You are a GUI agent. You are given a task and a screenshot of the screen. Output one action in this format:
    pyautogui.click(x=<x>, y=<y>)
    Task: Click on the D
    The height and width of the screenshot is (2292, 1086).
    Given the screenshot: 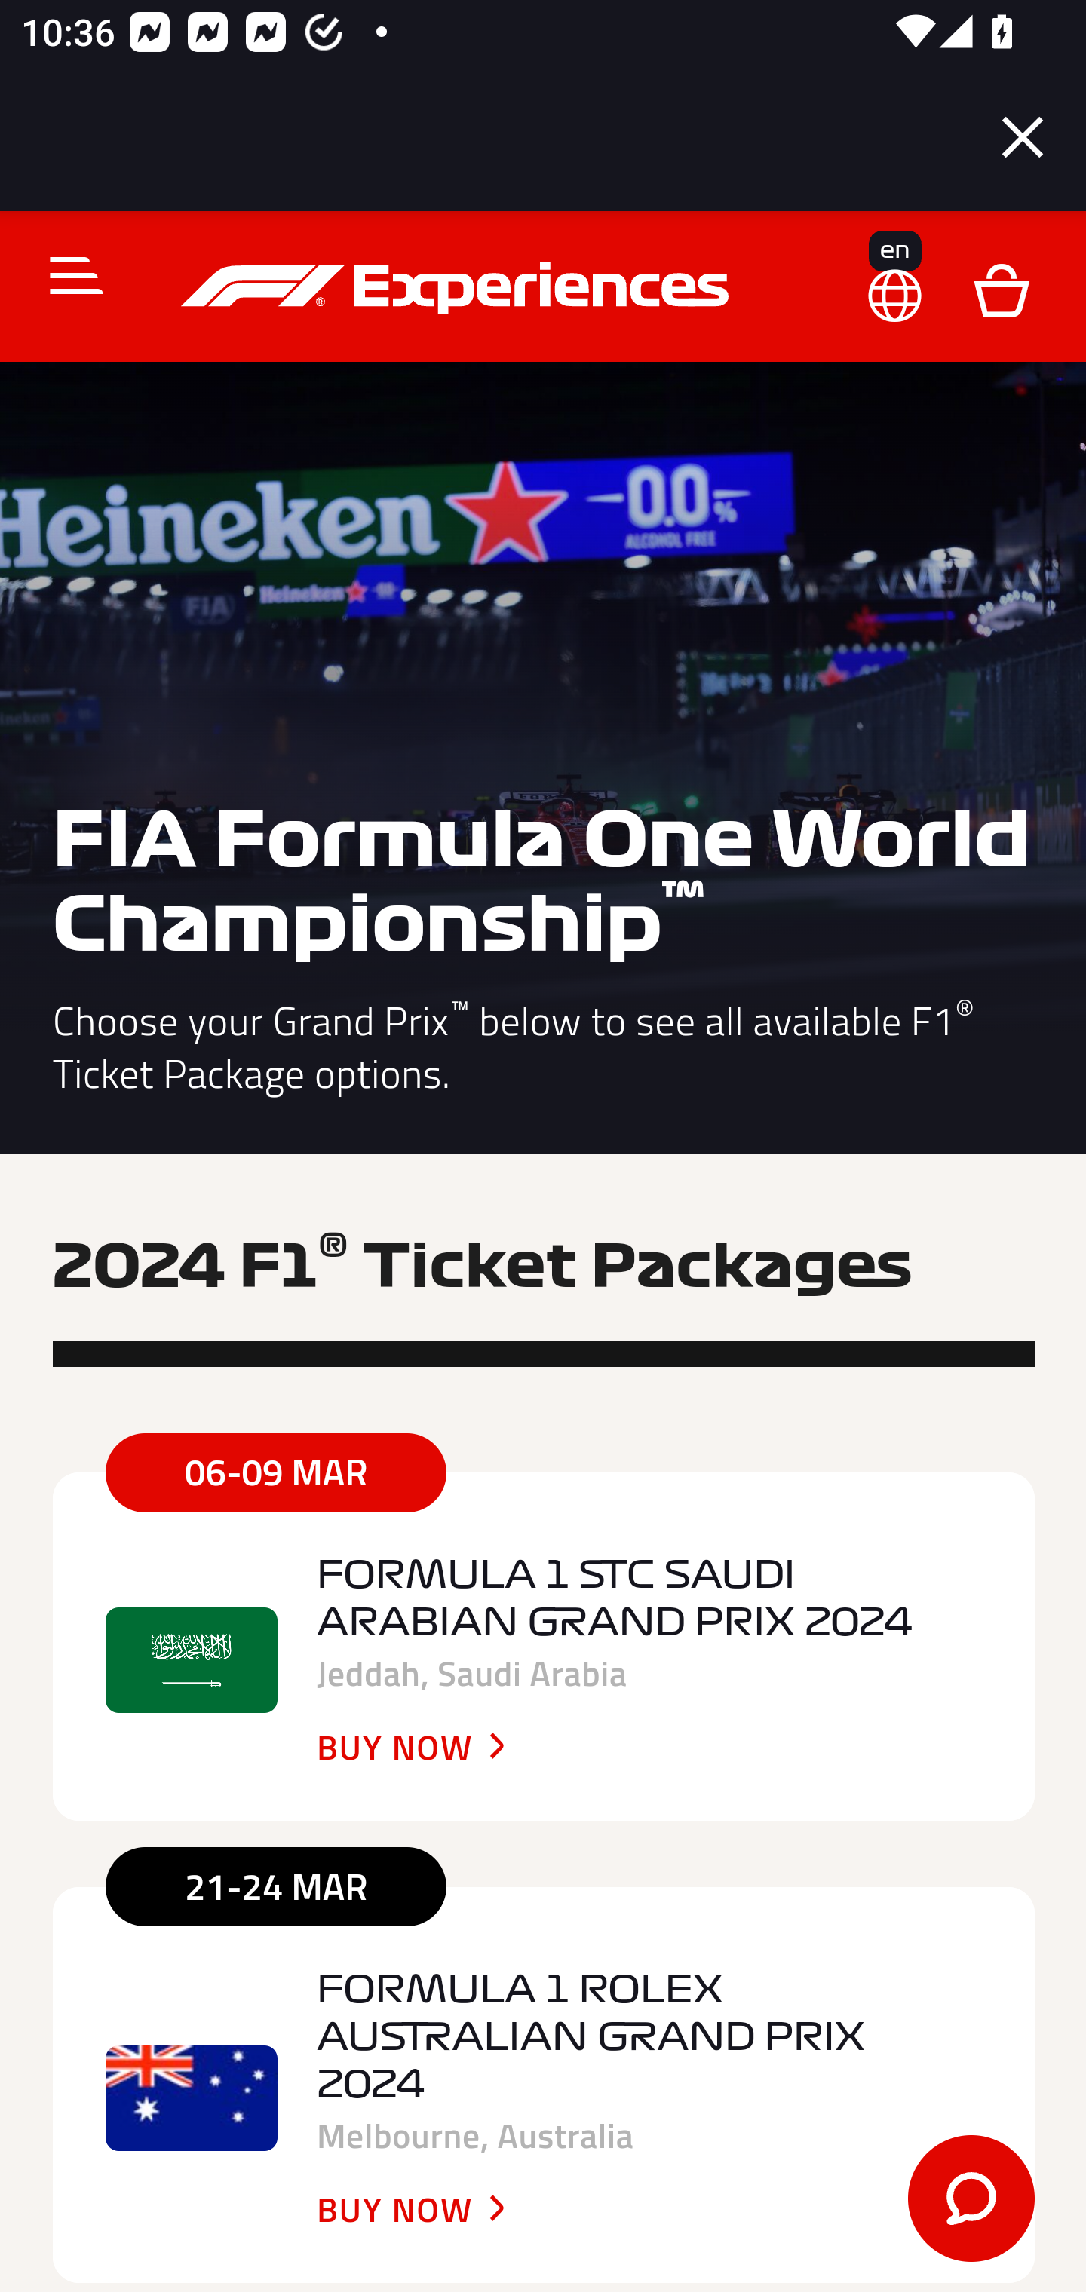 What is the action you would take?
    pyautogui.click(x=1001, y=288)
    